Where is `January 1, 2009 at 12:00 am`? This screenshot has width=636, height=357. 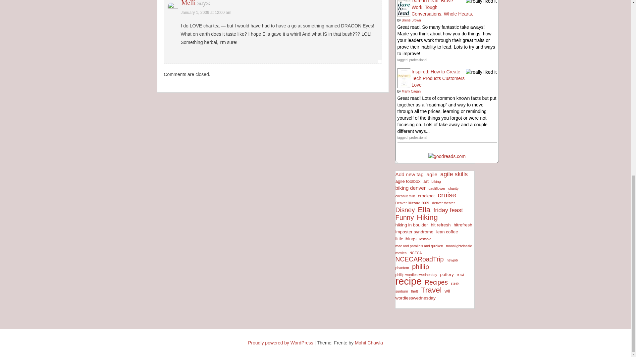
January 1, 2009 at 12:00 am is located at coordinates (206, 13).